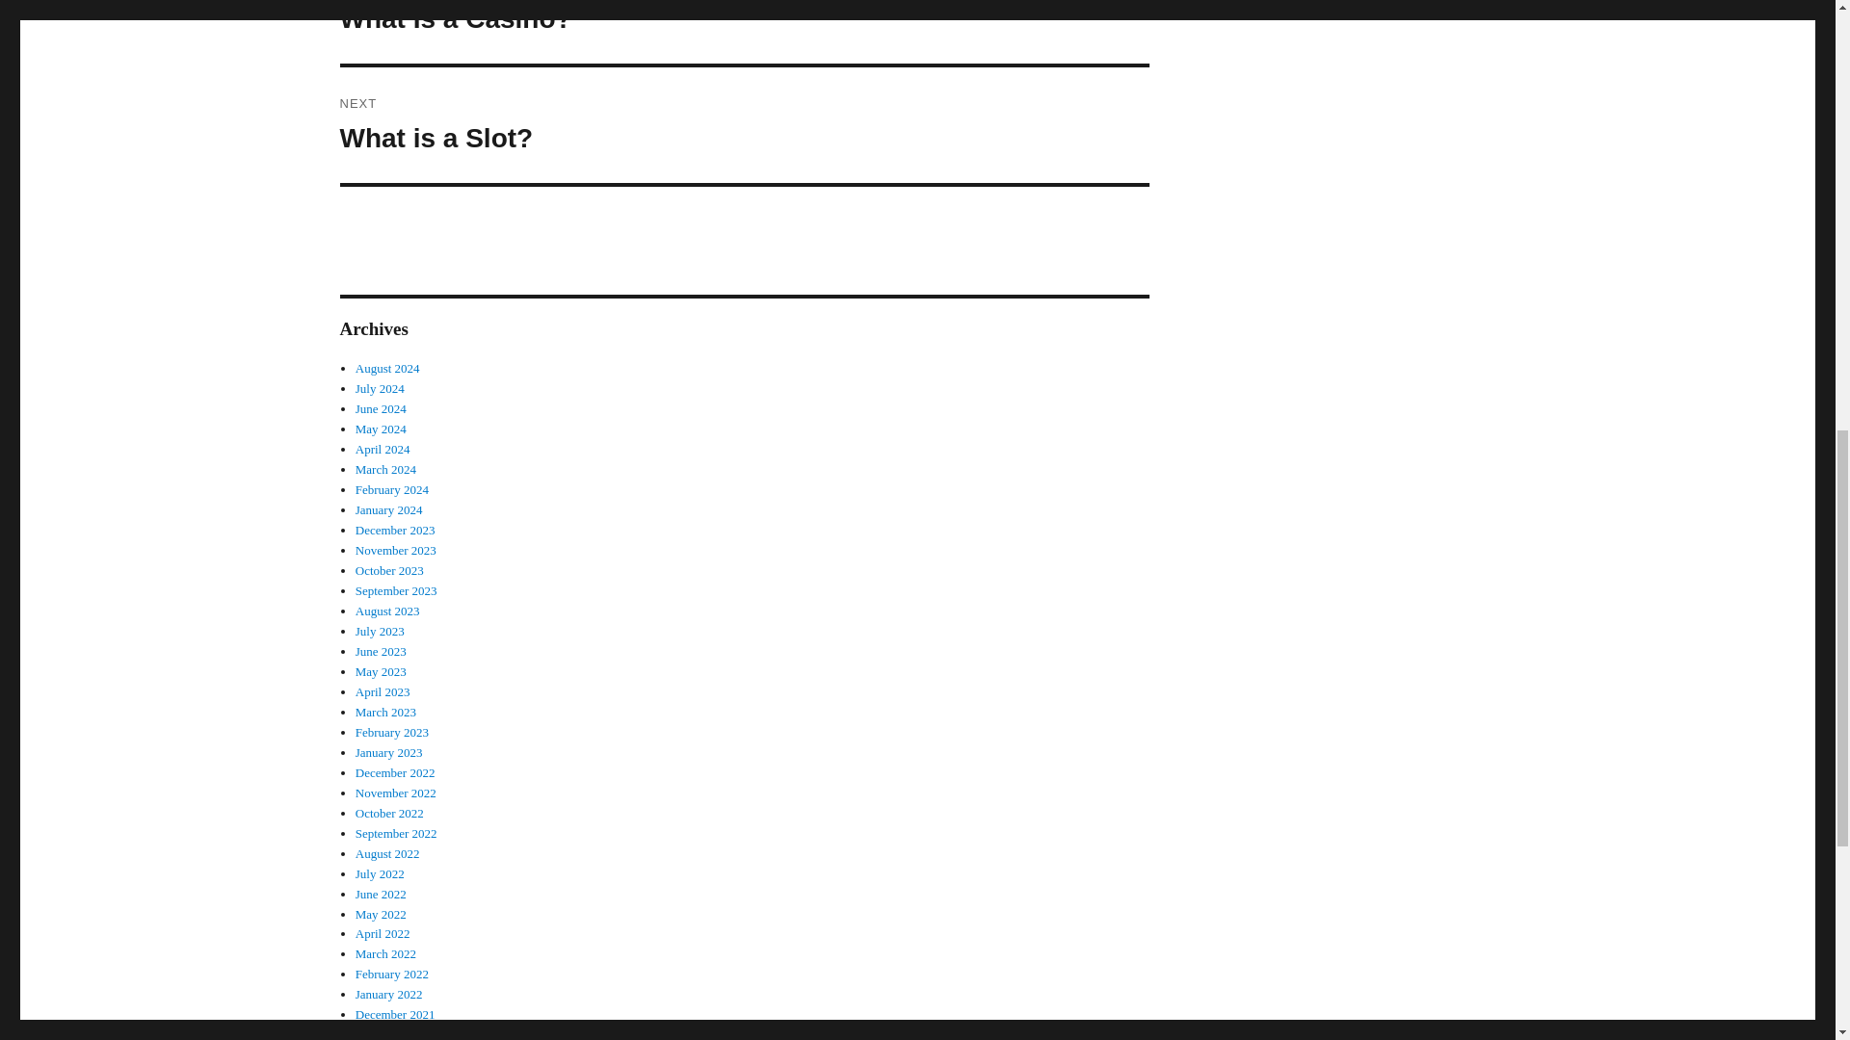 Image resolution: width=1850 pixels, height=1040 pixels. Describe the element at coordinates (391, 732) in the screenshot. I see `February 2023` at that location.